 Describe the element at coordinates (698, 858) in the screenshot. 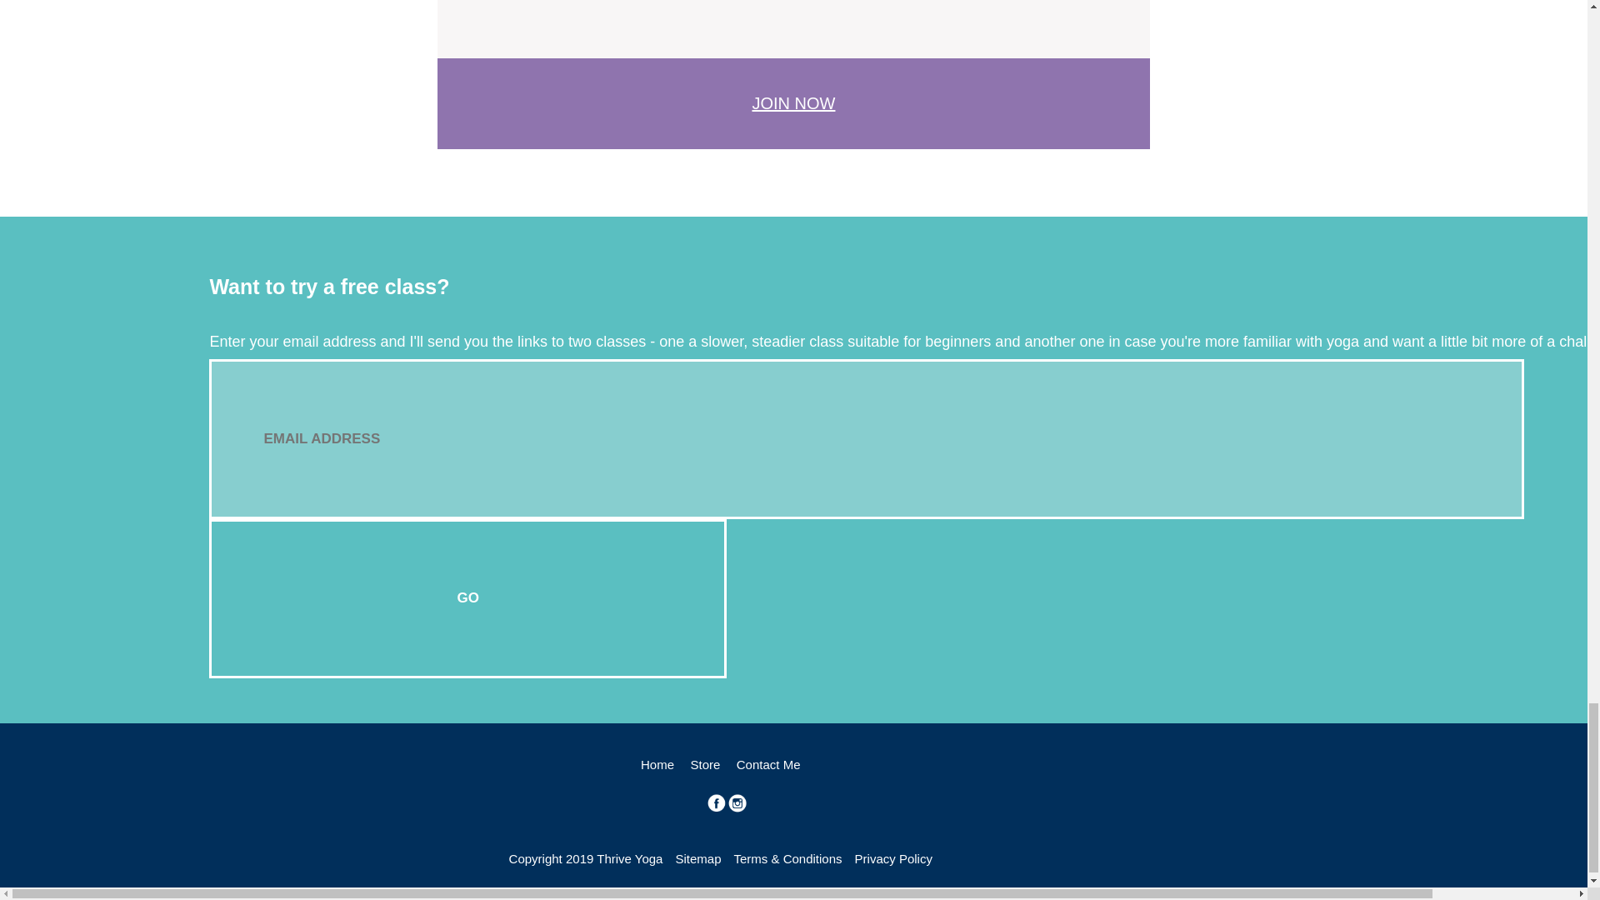

I see `Sitemap` at that location.